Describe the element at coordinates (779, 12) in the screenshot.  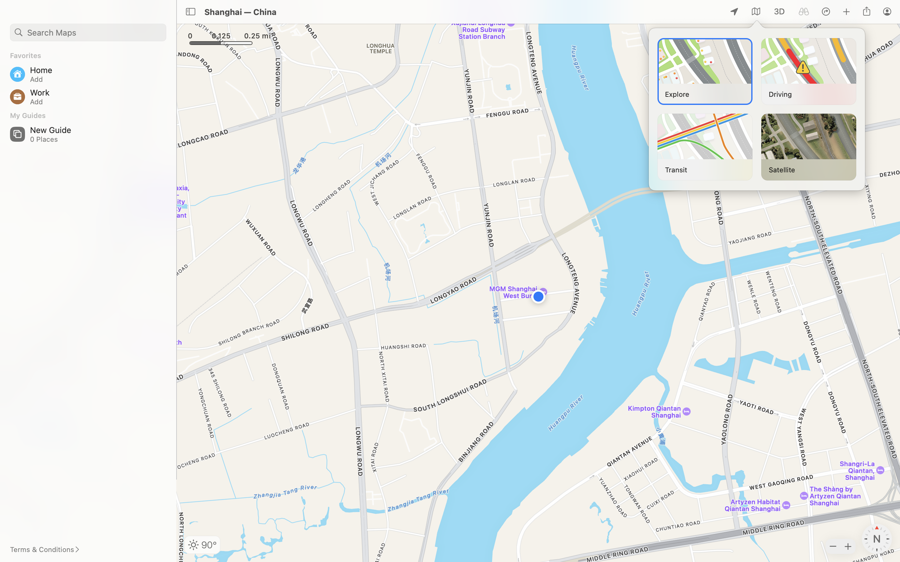
I see `0` at that location.